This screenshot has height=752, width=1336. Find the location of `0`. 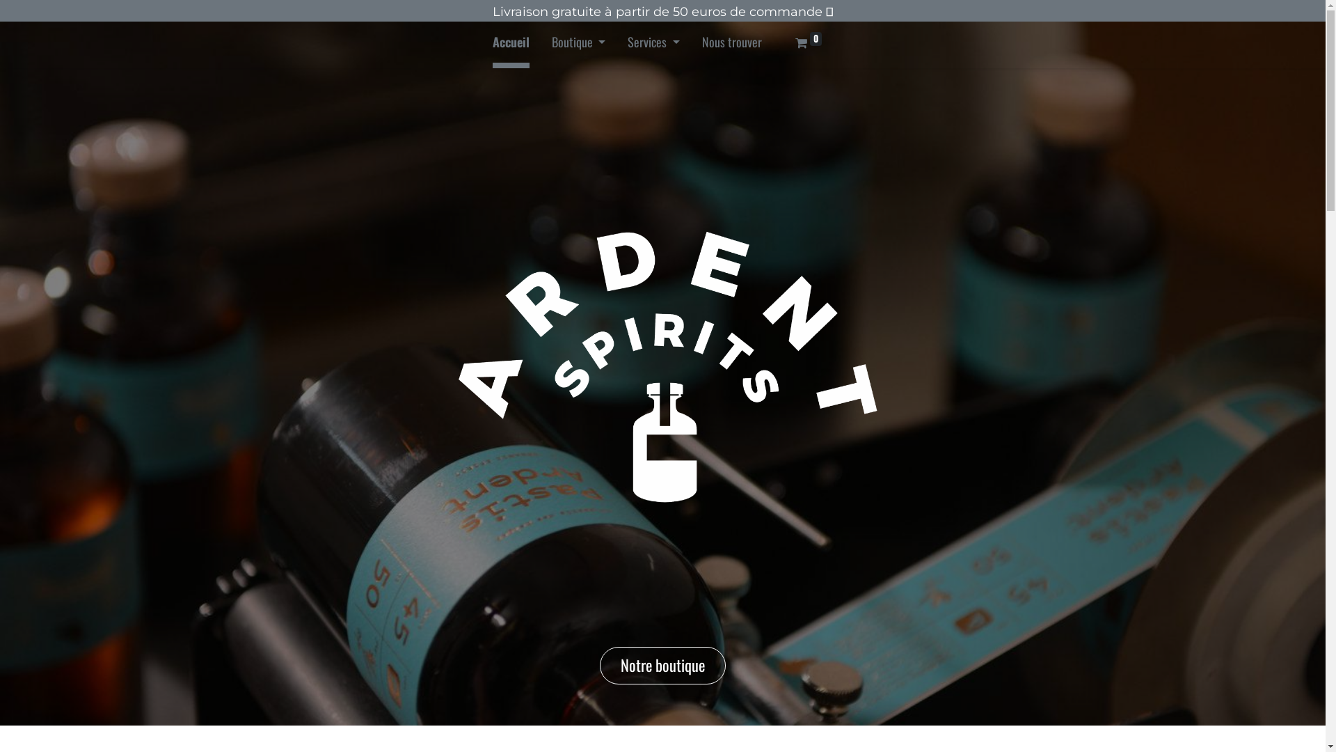

0 is located at coordinates (809, 45).